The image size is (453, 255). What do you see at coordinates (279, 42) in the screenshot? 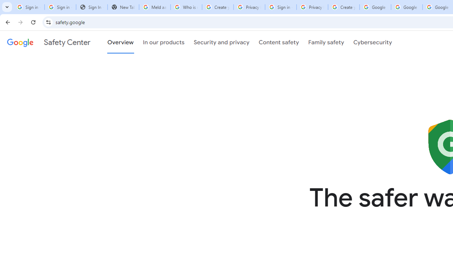
I see `Content safety` at bounding box center [279, 42].